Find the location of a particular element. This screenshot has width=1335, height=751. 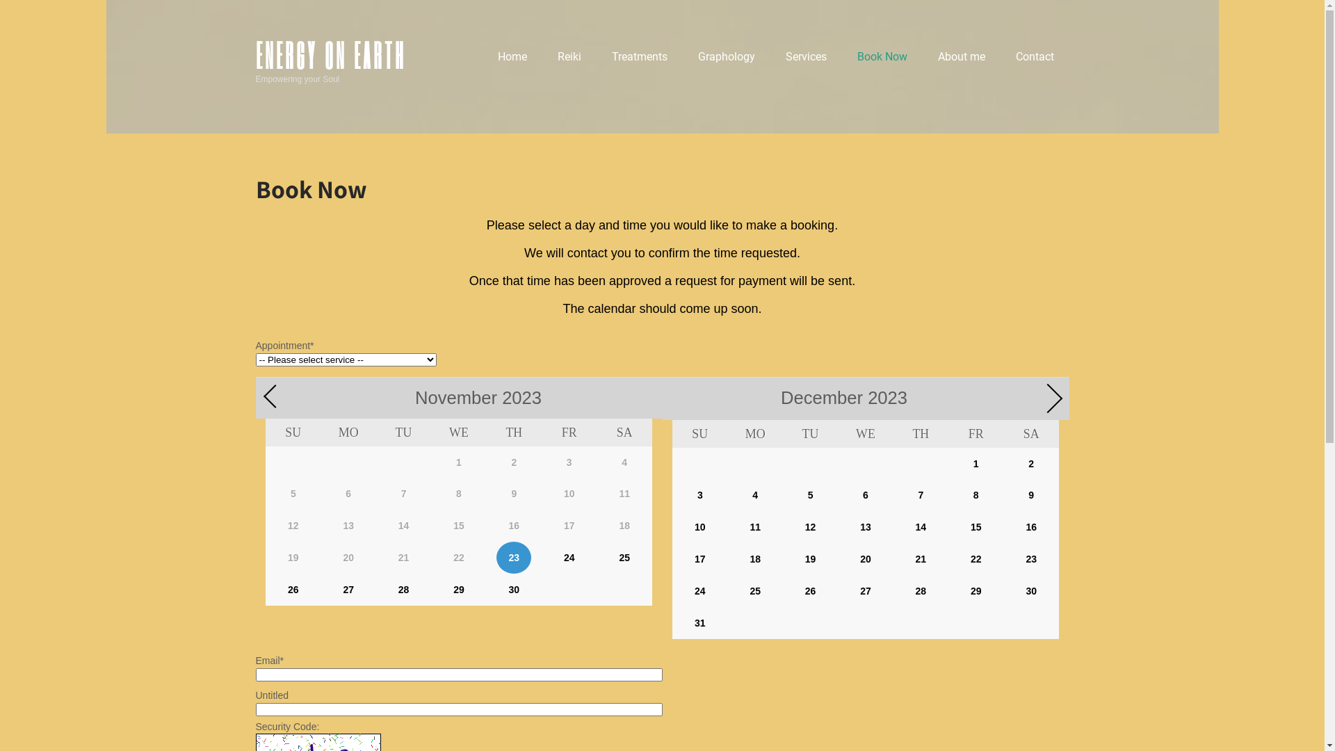

28 is located at coordinates (404, 590).